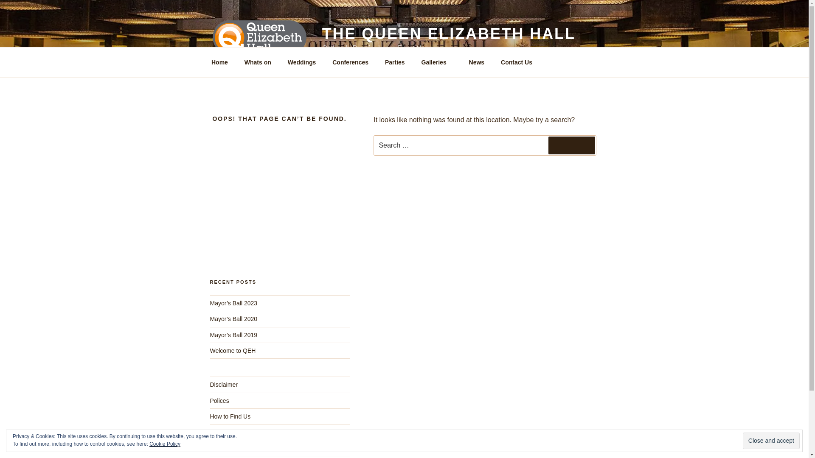  Describe the element at coordinates (351, 62) in the screenshot. I see `Conferences` at that location.